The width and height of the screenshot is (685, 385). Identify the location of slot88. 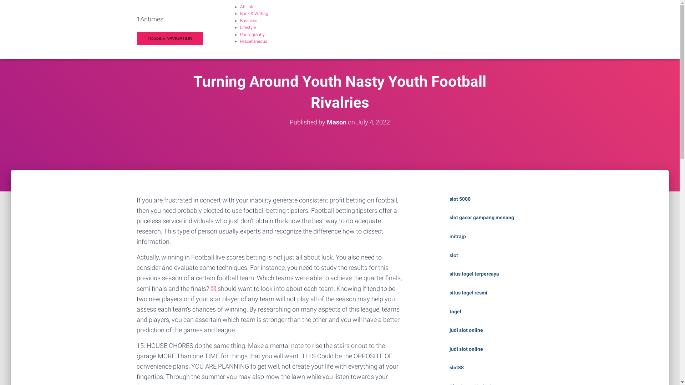
(457, 368).